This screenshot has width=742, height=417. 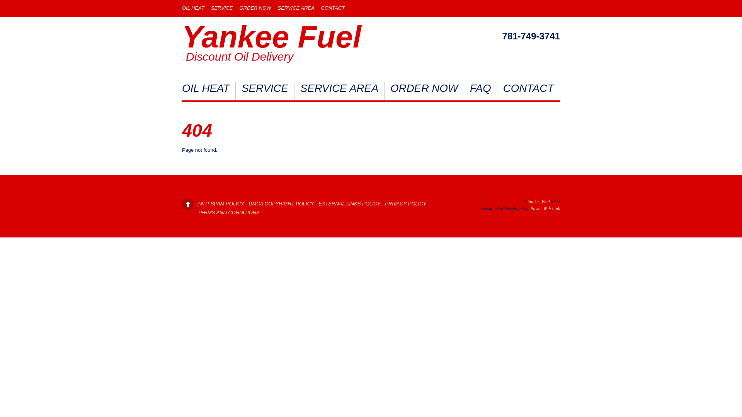 What do you see at coordinates (296, 8) in the screenshot?
I see `SERVICE AREA` at bounding box center [296, 8].